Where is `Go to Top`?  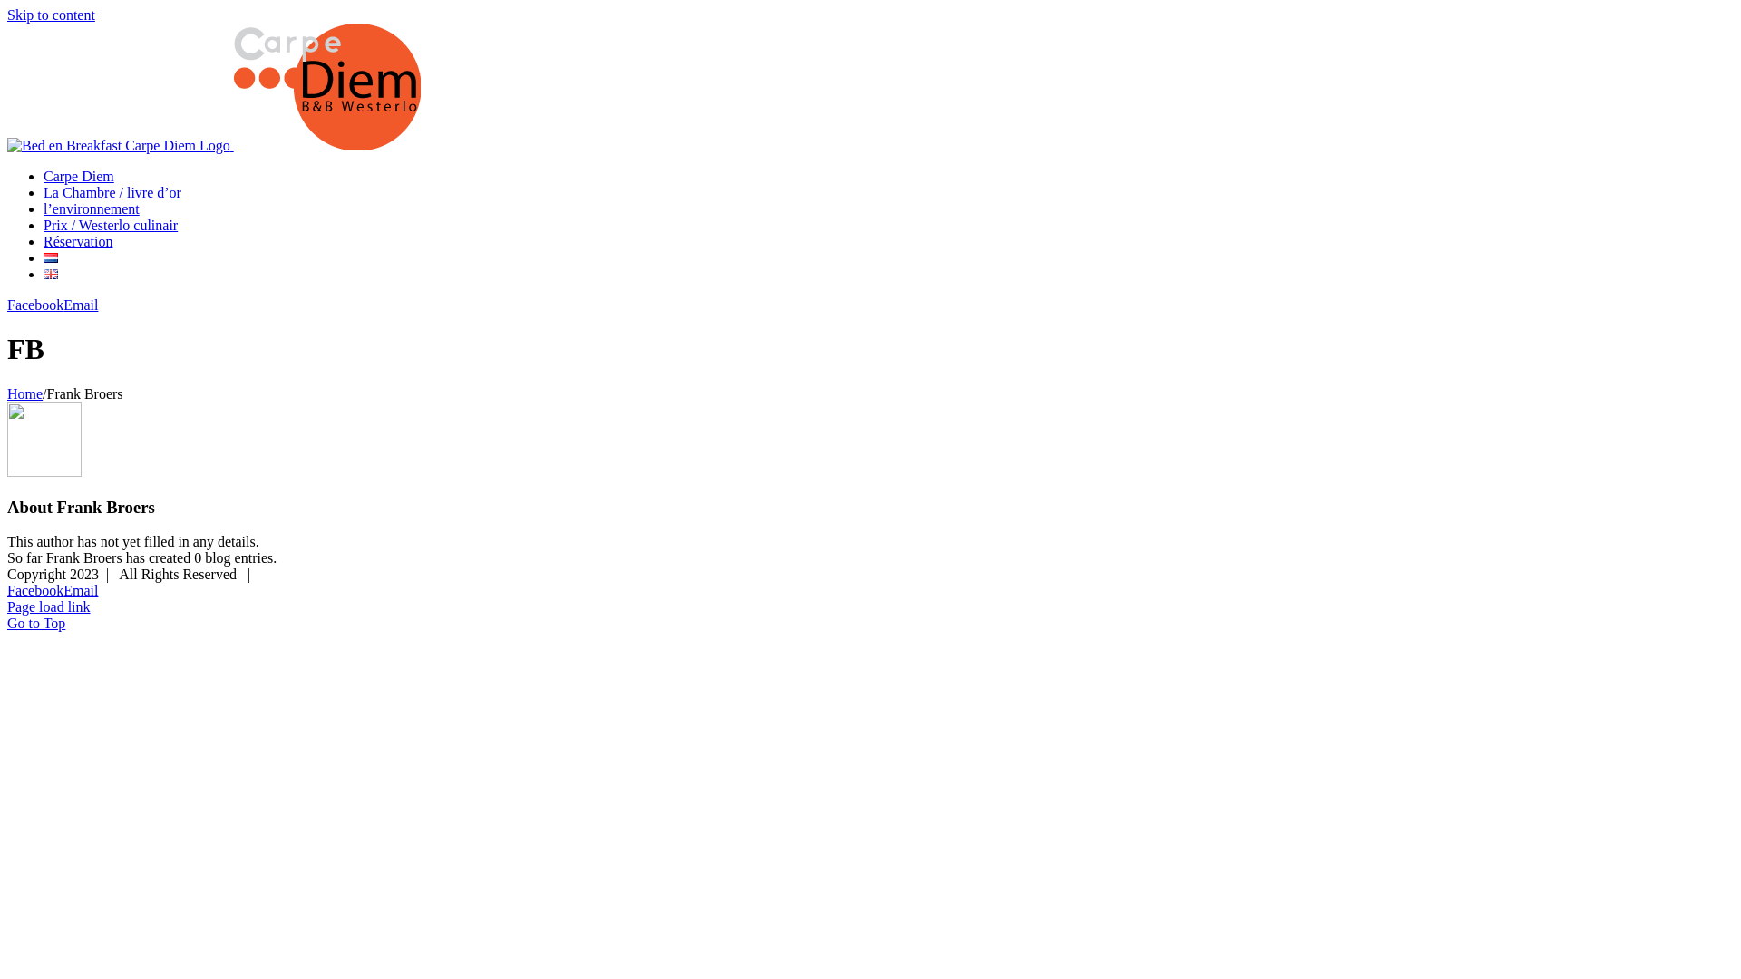 Go to Top is located at coordinates (36, 624).